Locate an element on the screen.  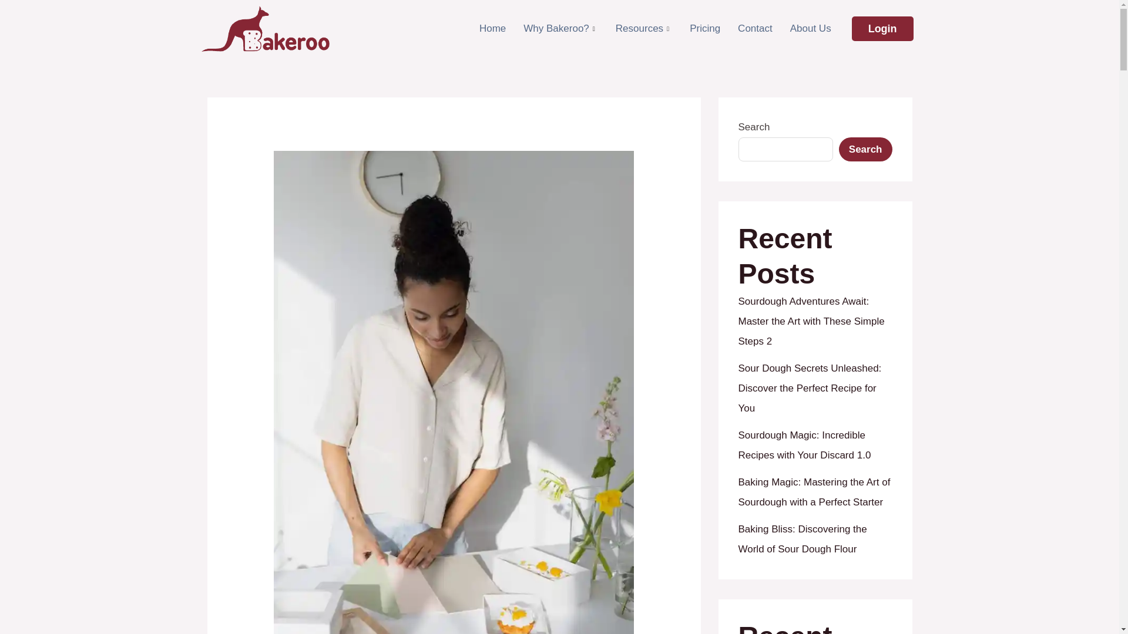
Home is located at coordinates (492, 29).